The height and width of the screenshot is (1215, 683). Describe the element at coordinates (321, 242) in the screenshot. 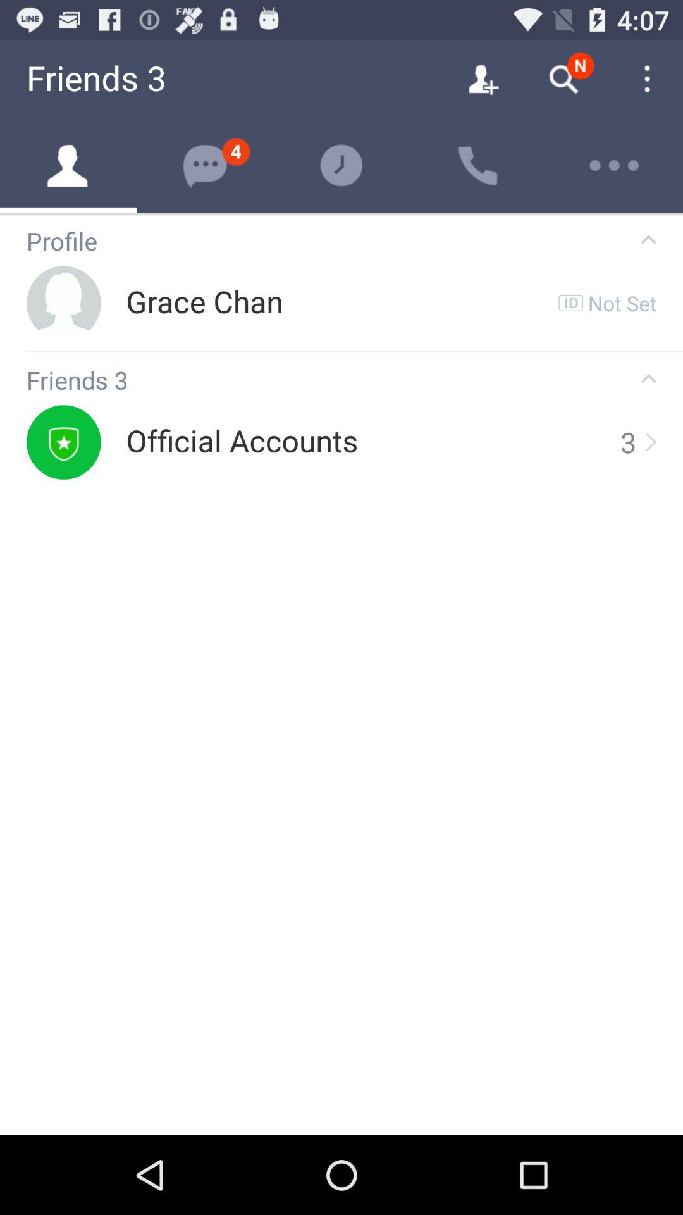

I see `flip until profile` at that location.